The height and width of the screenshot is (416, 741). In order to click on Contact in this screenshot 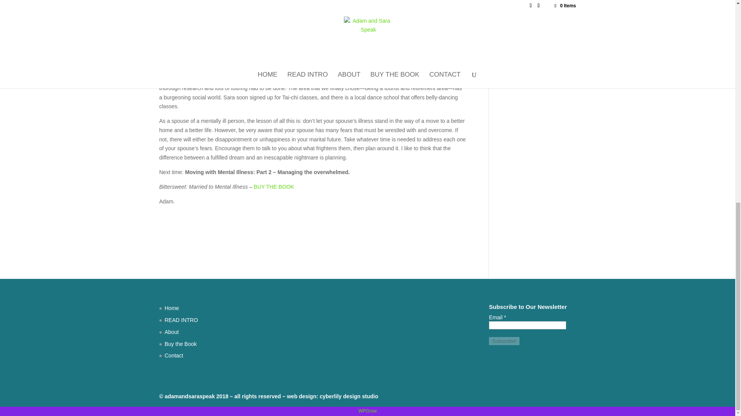, I will do `click(174, 355)`.